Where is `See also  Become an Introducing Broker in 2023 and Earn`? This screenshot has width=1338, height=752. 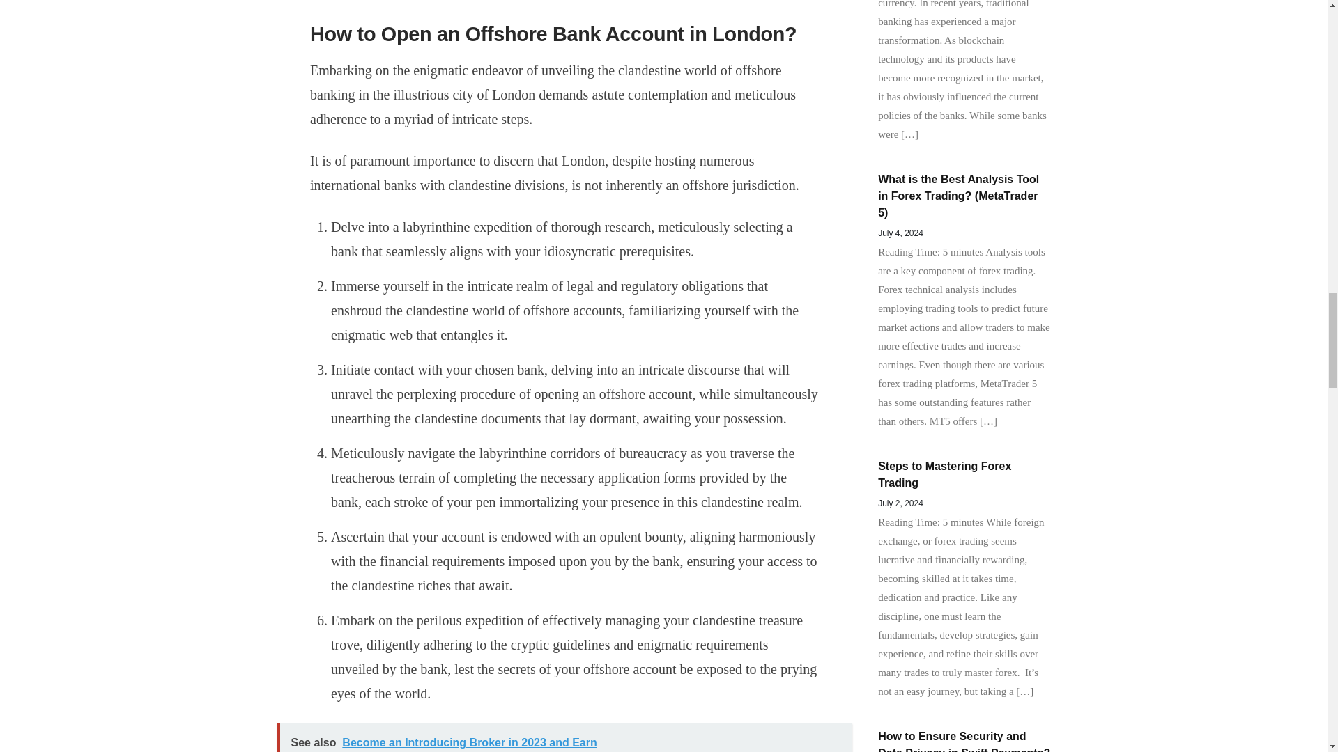 See also  Become an Introducing Broker in 2023 and Earn is located at coordinates (564, 737).